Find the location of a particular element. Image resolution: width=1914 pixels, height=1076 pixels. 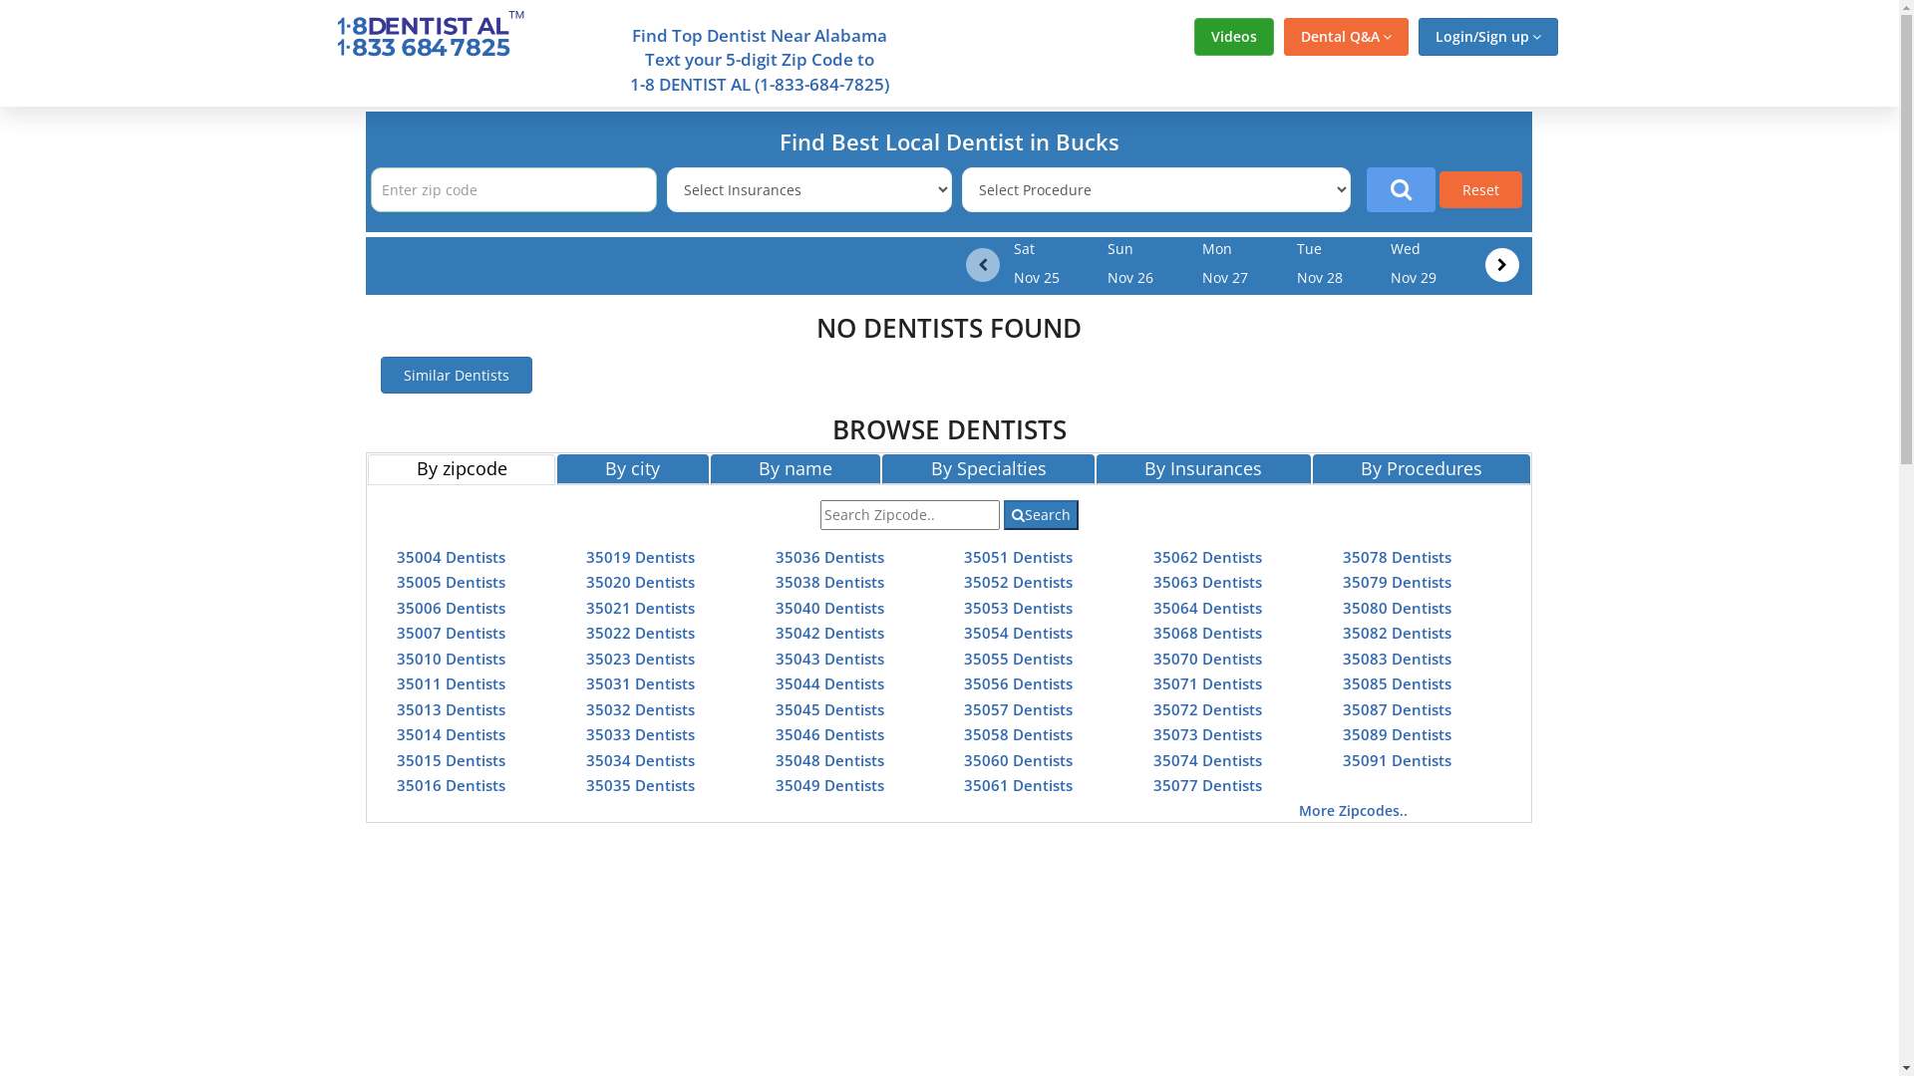

35007 Dentists is located at coordinates (451, 633).